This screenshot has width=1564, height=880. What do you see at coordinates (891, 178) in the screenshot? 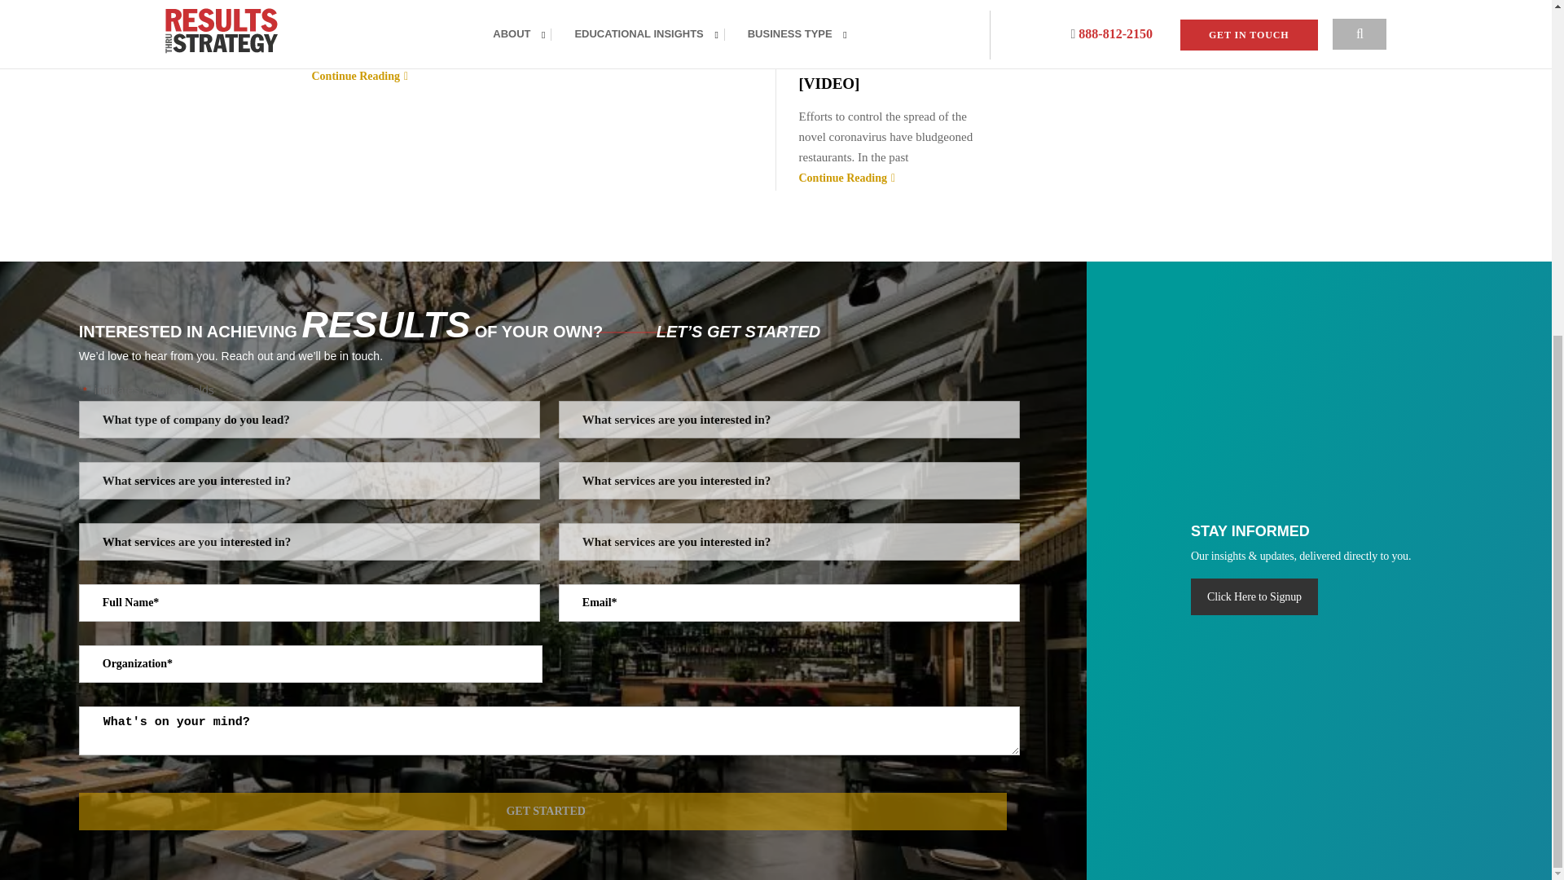
I see `Continue Reading` at bounding box center [891, 178].